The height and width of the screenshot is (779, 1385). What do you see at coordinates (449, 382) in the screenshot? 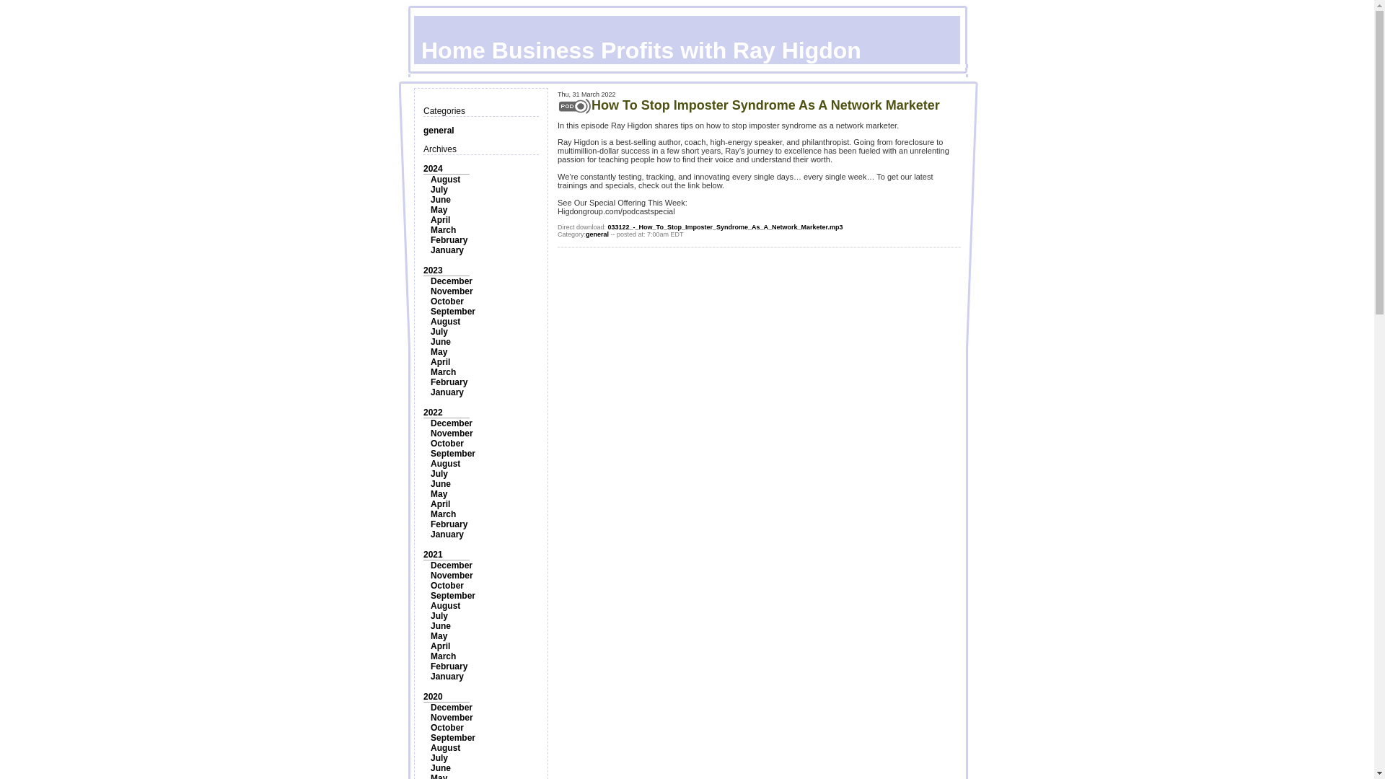
I see `February` at bounding box center [449, 382].